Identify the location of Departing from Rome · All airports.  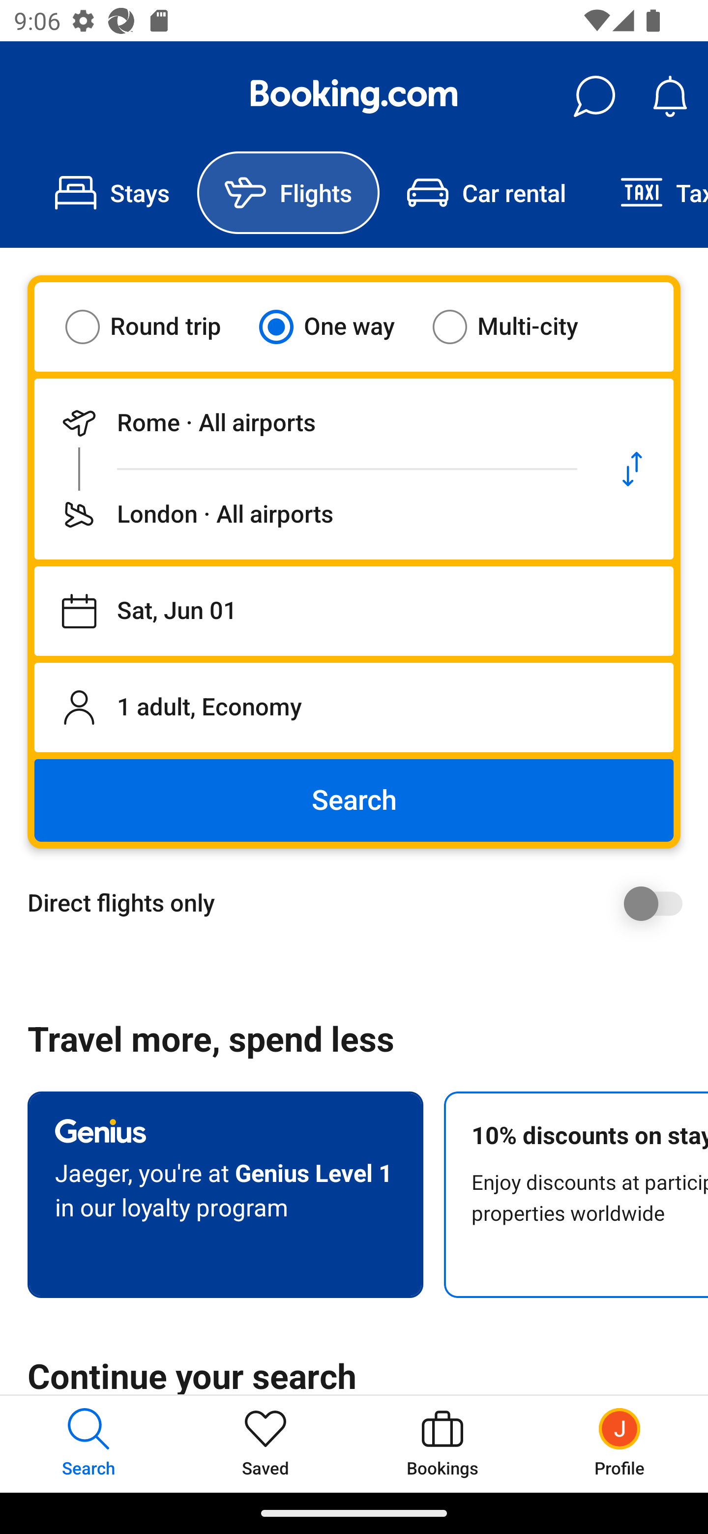
(313, 423).